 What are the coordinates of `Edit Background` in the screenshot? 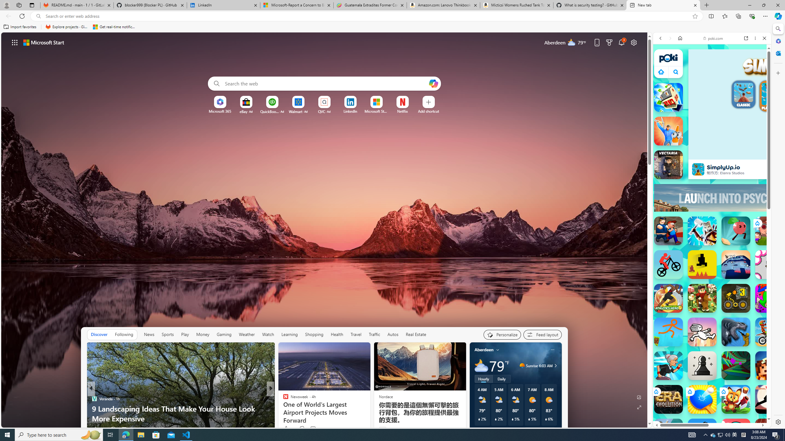 It's located at (639, 397).